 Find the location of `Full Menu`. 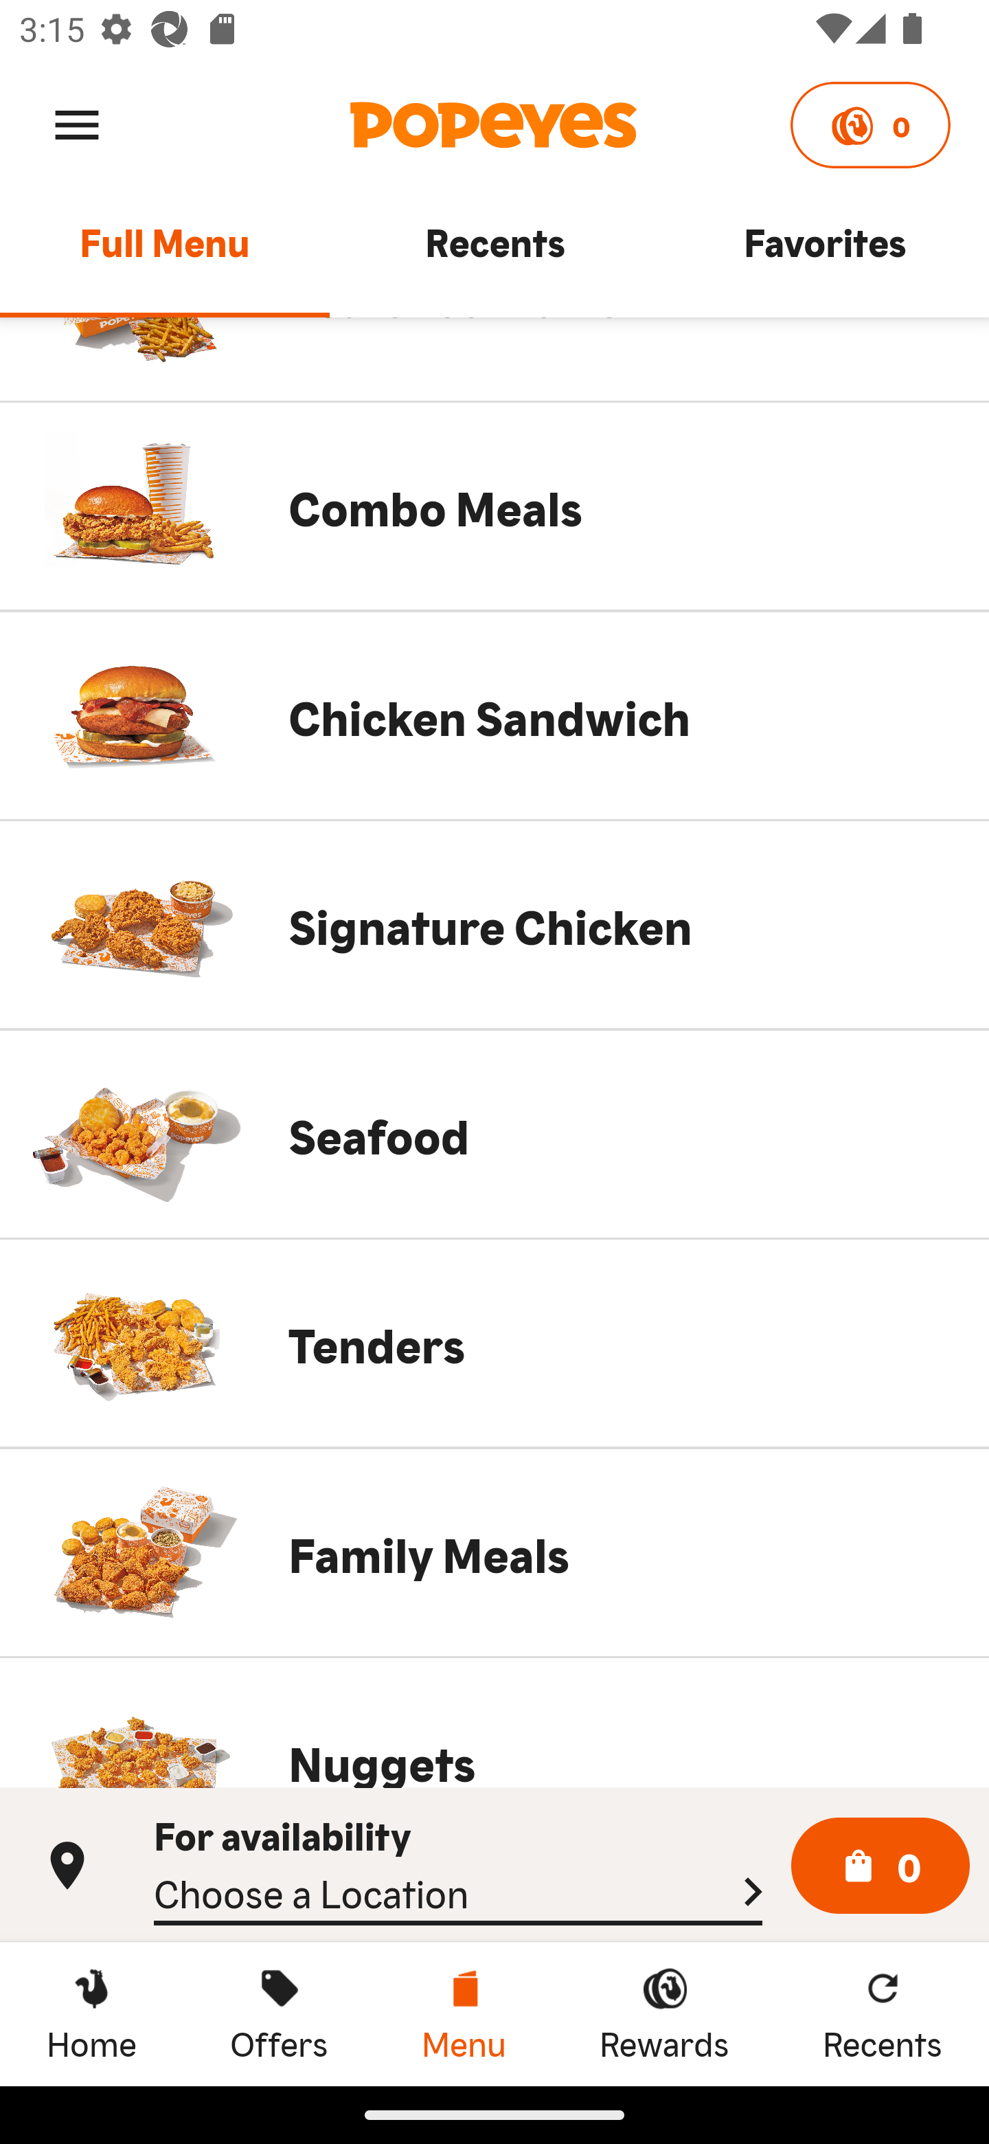

Full Menu is located at coordinates (165, 254).